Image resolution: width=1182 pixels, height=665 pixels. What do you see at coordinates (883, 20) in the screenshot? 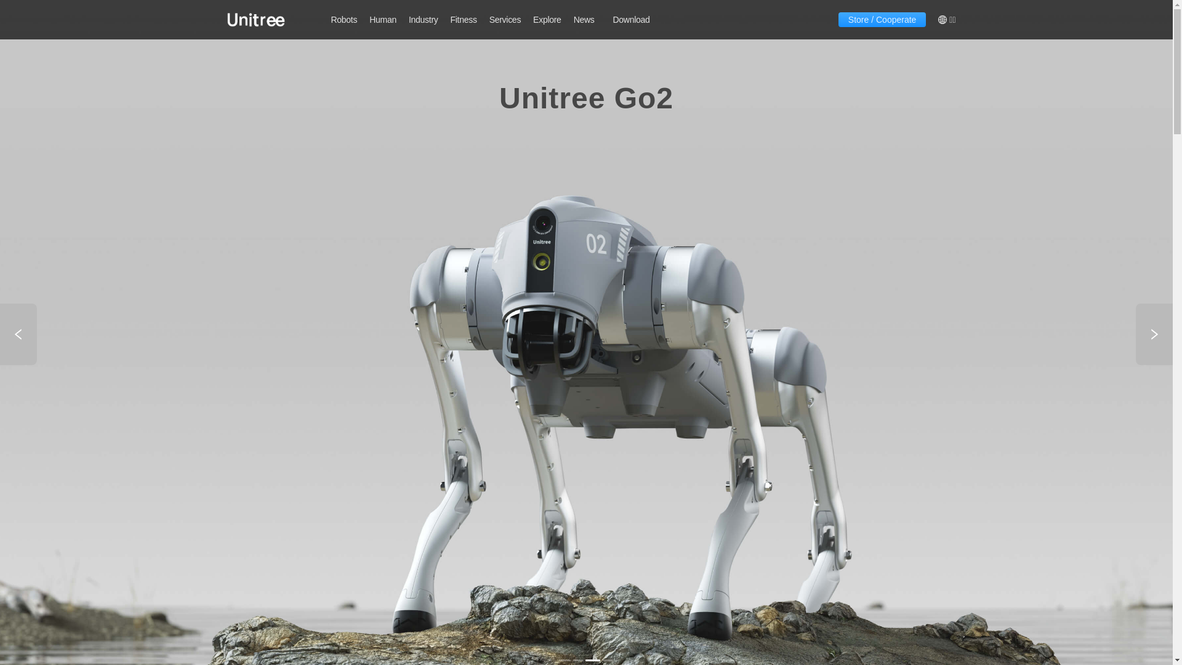
I see `Store / Cooperate` at bounding box center [883, 20].